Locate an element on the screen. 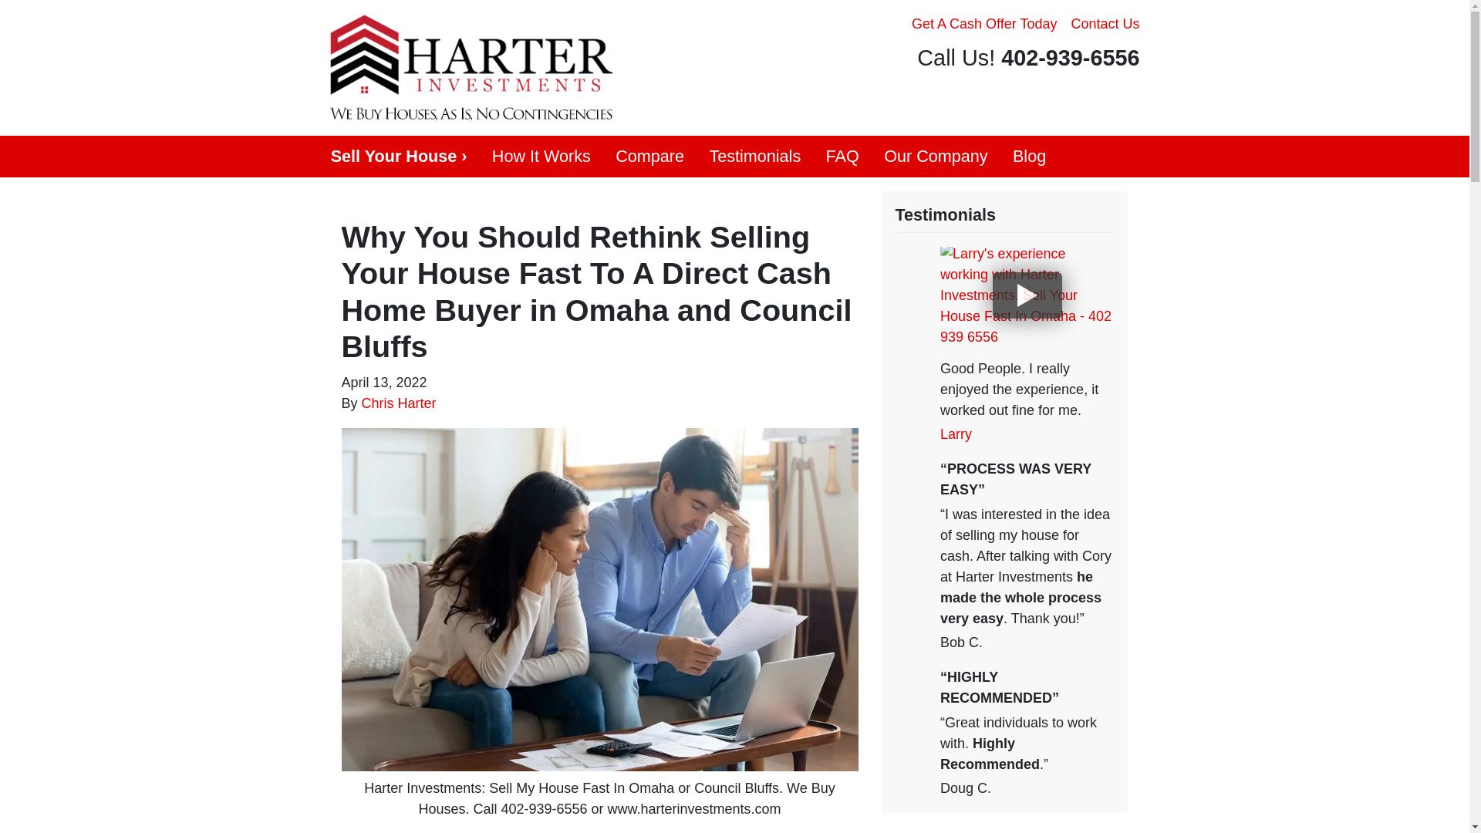 Image resolution: width=1481 pixels, height=833 pixels. Testimonials is located at coordinates (754, 157).